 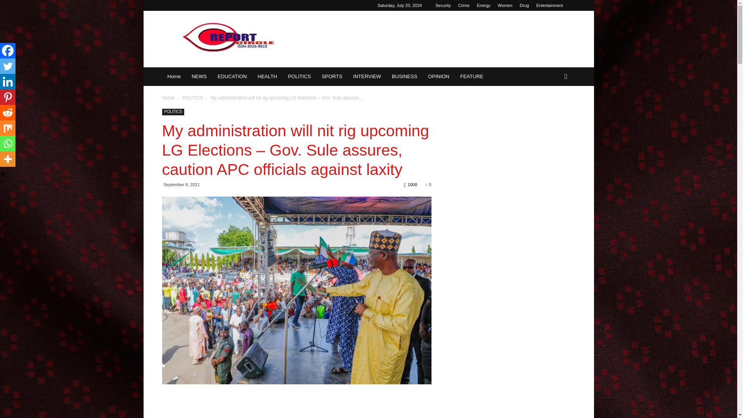 I want to click on Drug, so click(x=524, y=5).